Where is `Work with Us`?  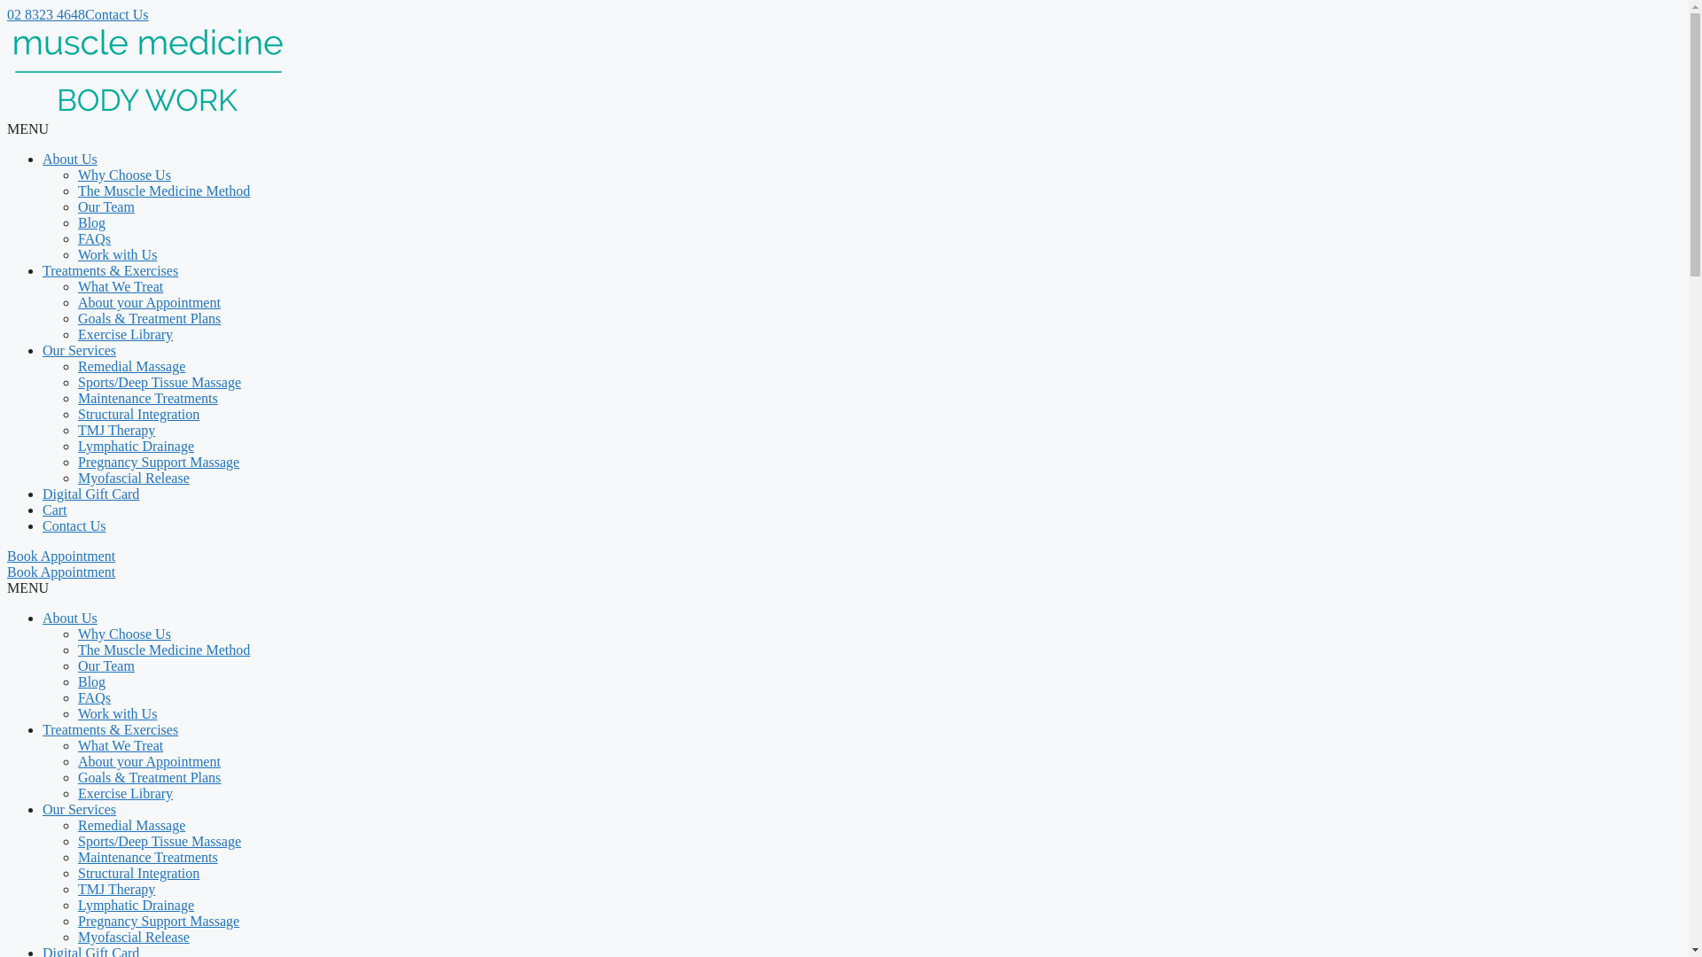 Work with Us is located at coordinates (117, 714).